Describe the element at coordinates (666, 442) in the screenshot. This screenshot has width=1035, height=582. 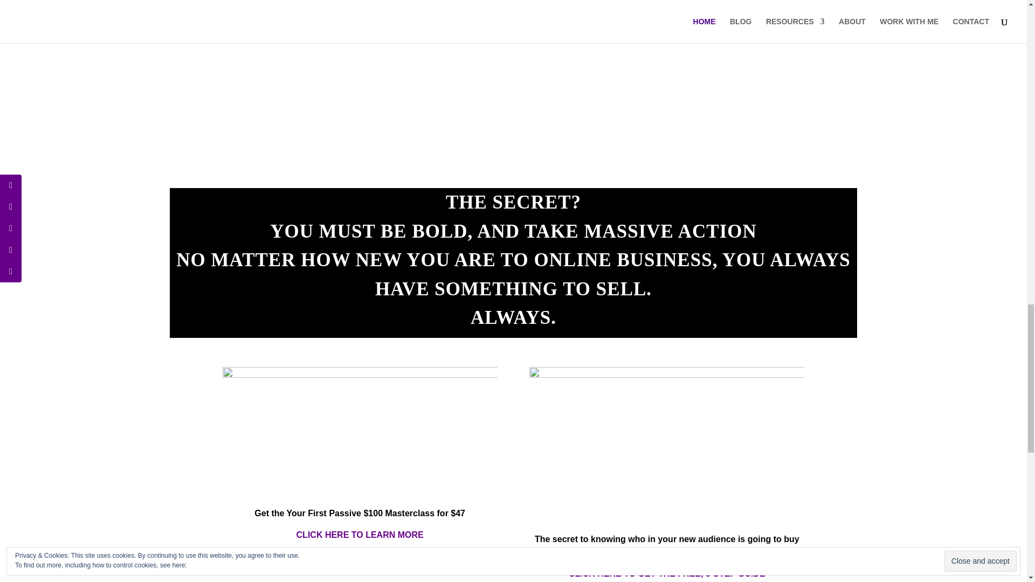
I see `Screen Shot 2020-05-02 at 6.02.13 PM` at that location.